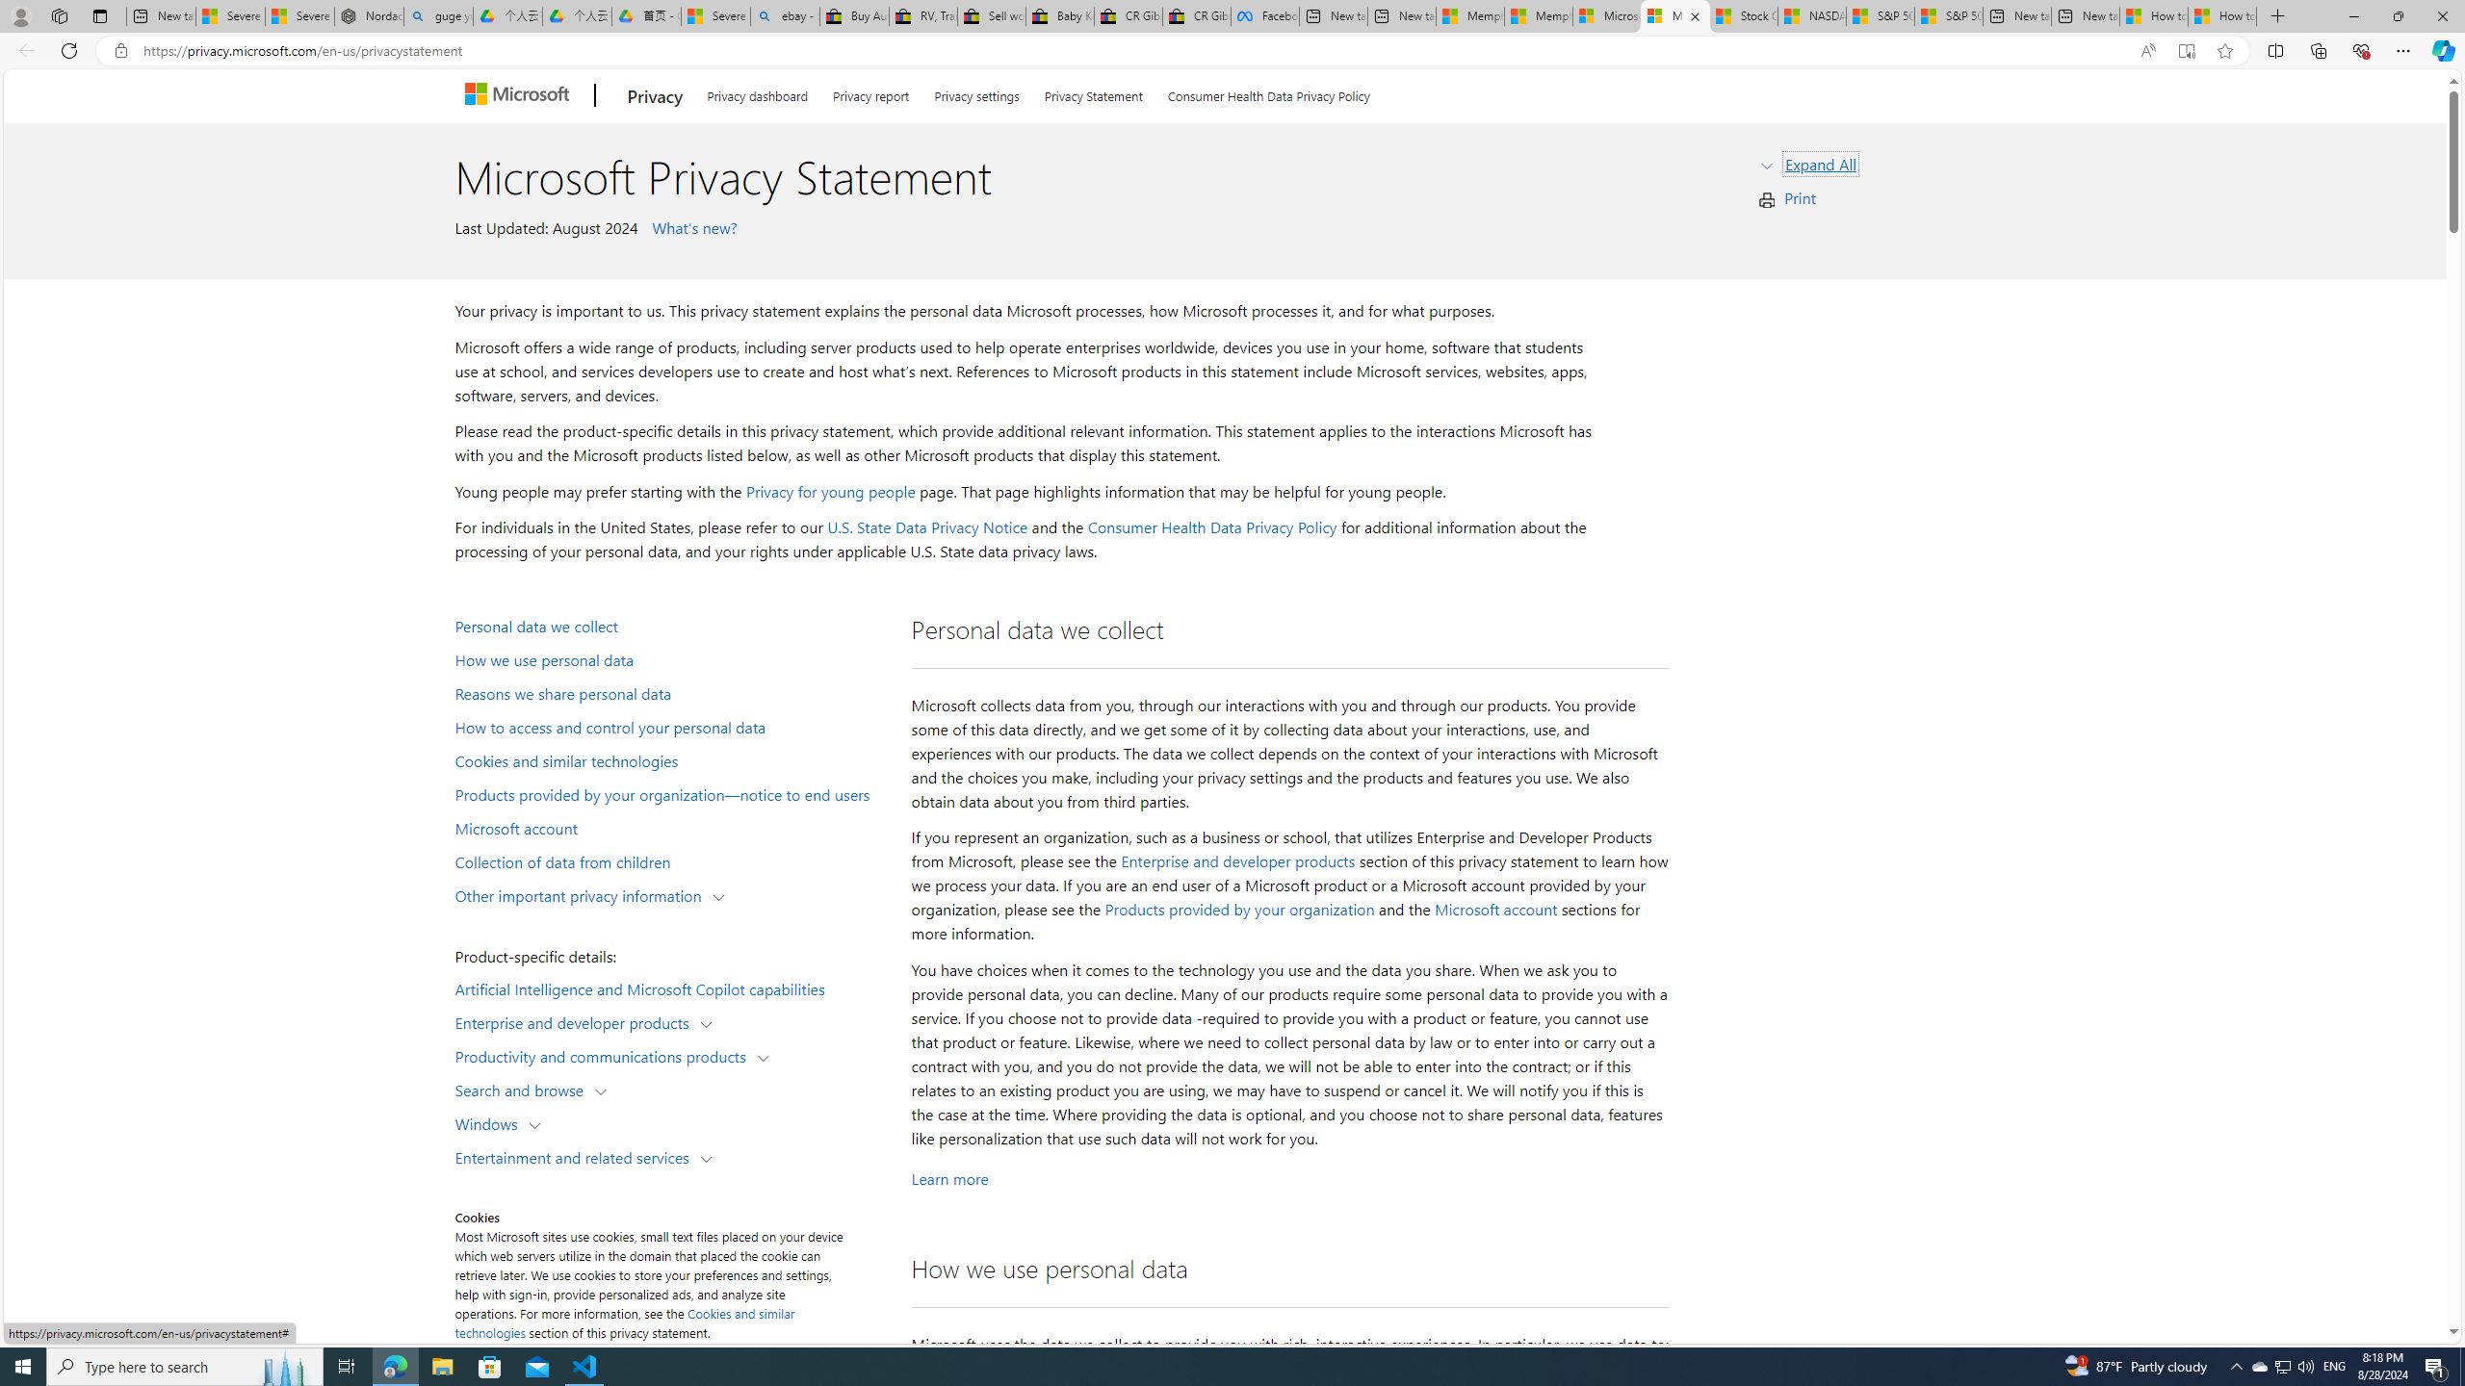 The width and height of the screenshot is (2465, 1386). I want to click on How to access and control your personal data, so click(670, 726).